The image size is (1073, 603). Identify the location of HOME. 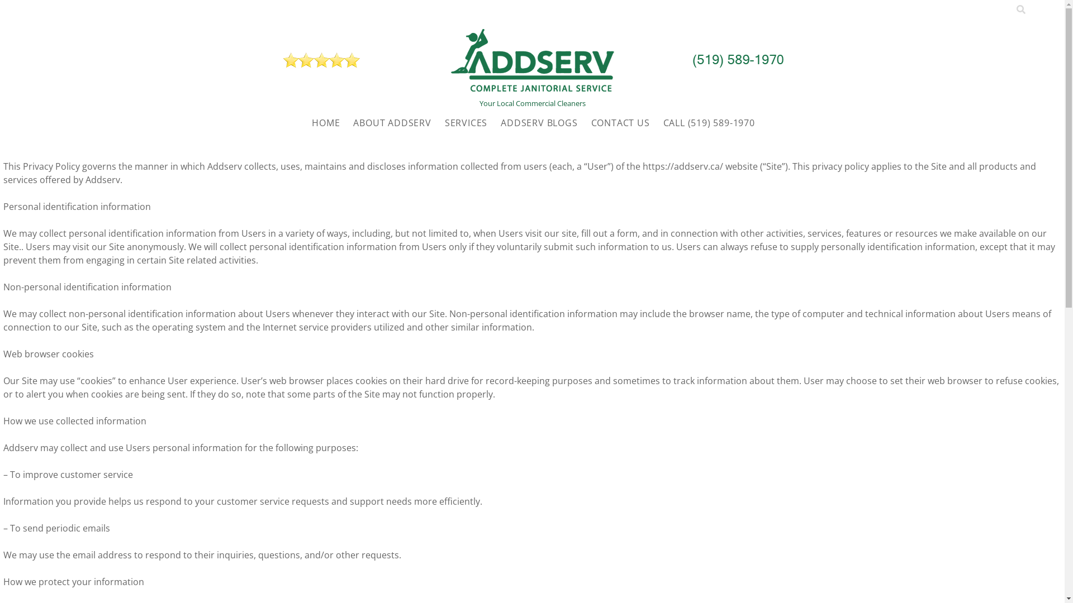
(326, 123).